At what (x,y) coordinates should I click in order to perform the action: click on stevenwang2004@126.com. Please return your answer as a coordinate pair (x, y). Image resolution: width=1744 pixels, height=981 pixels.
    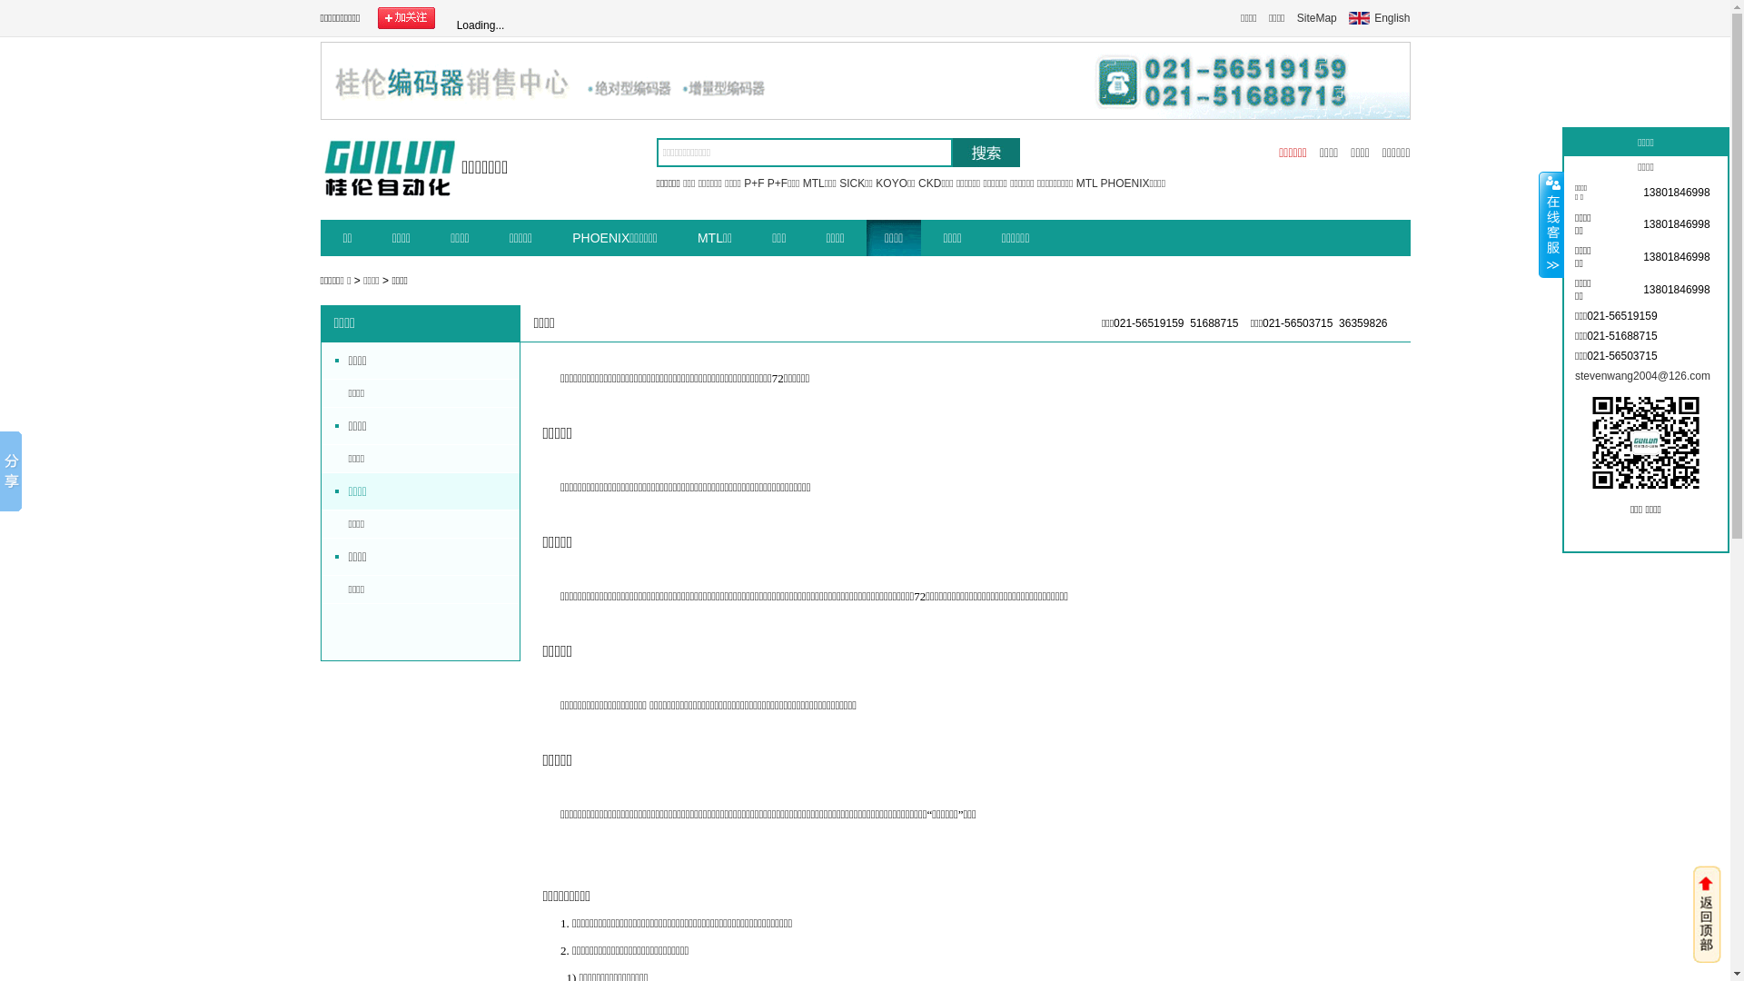
    Looking at the image, I should click on (1642, 376).